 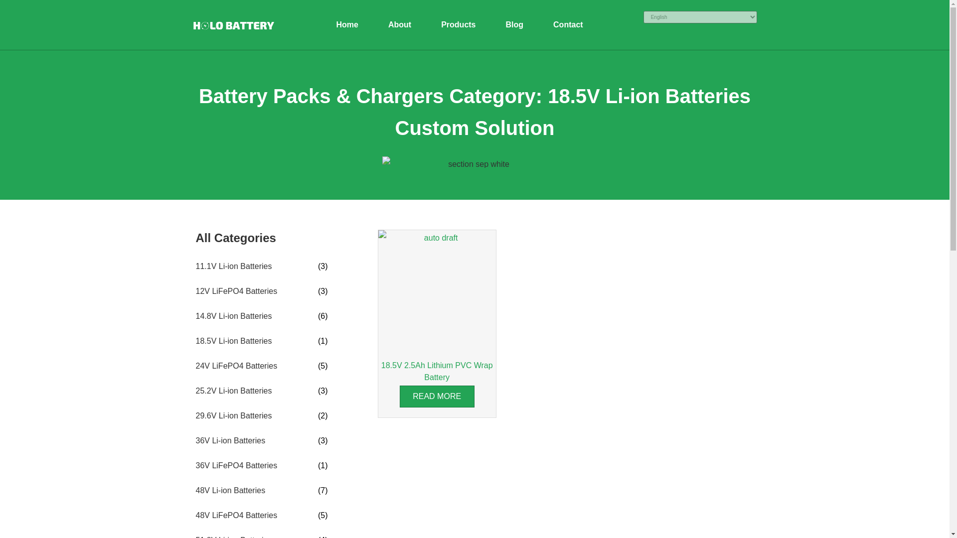 I want to click on READ MORE, so click(x=437, y=397).